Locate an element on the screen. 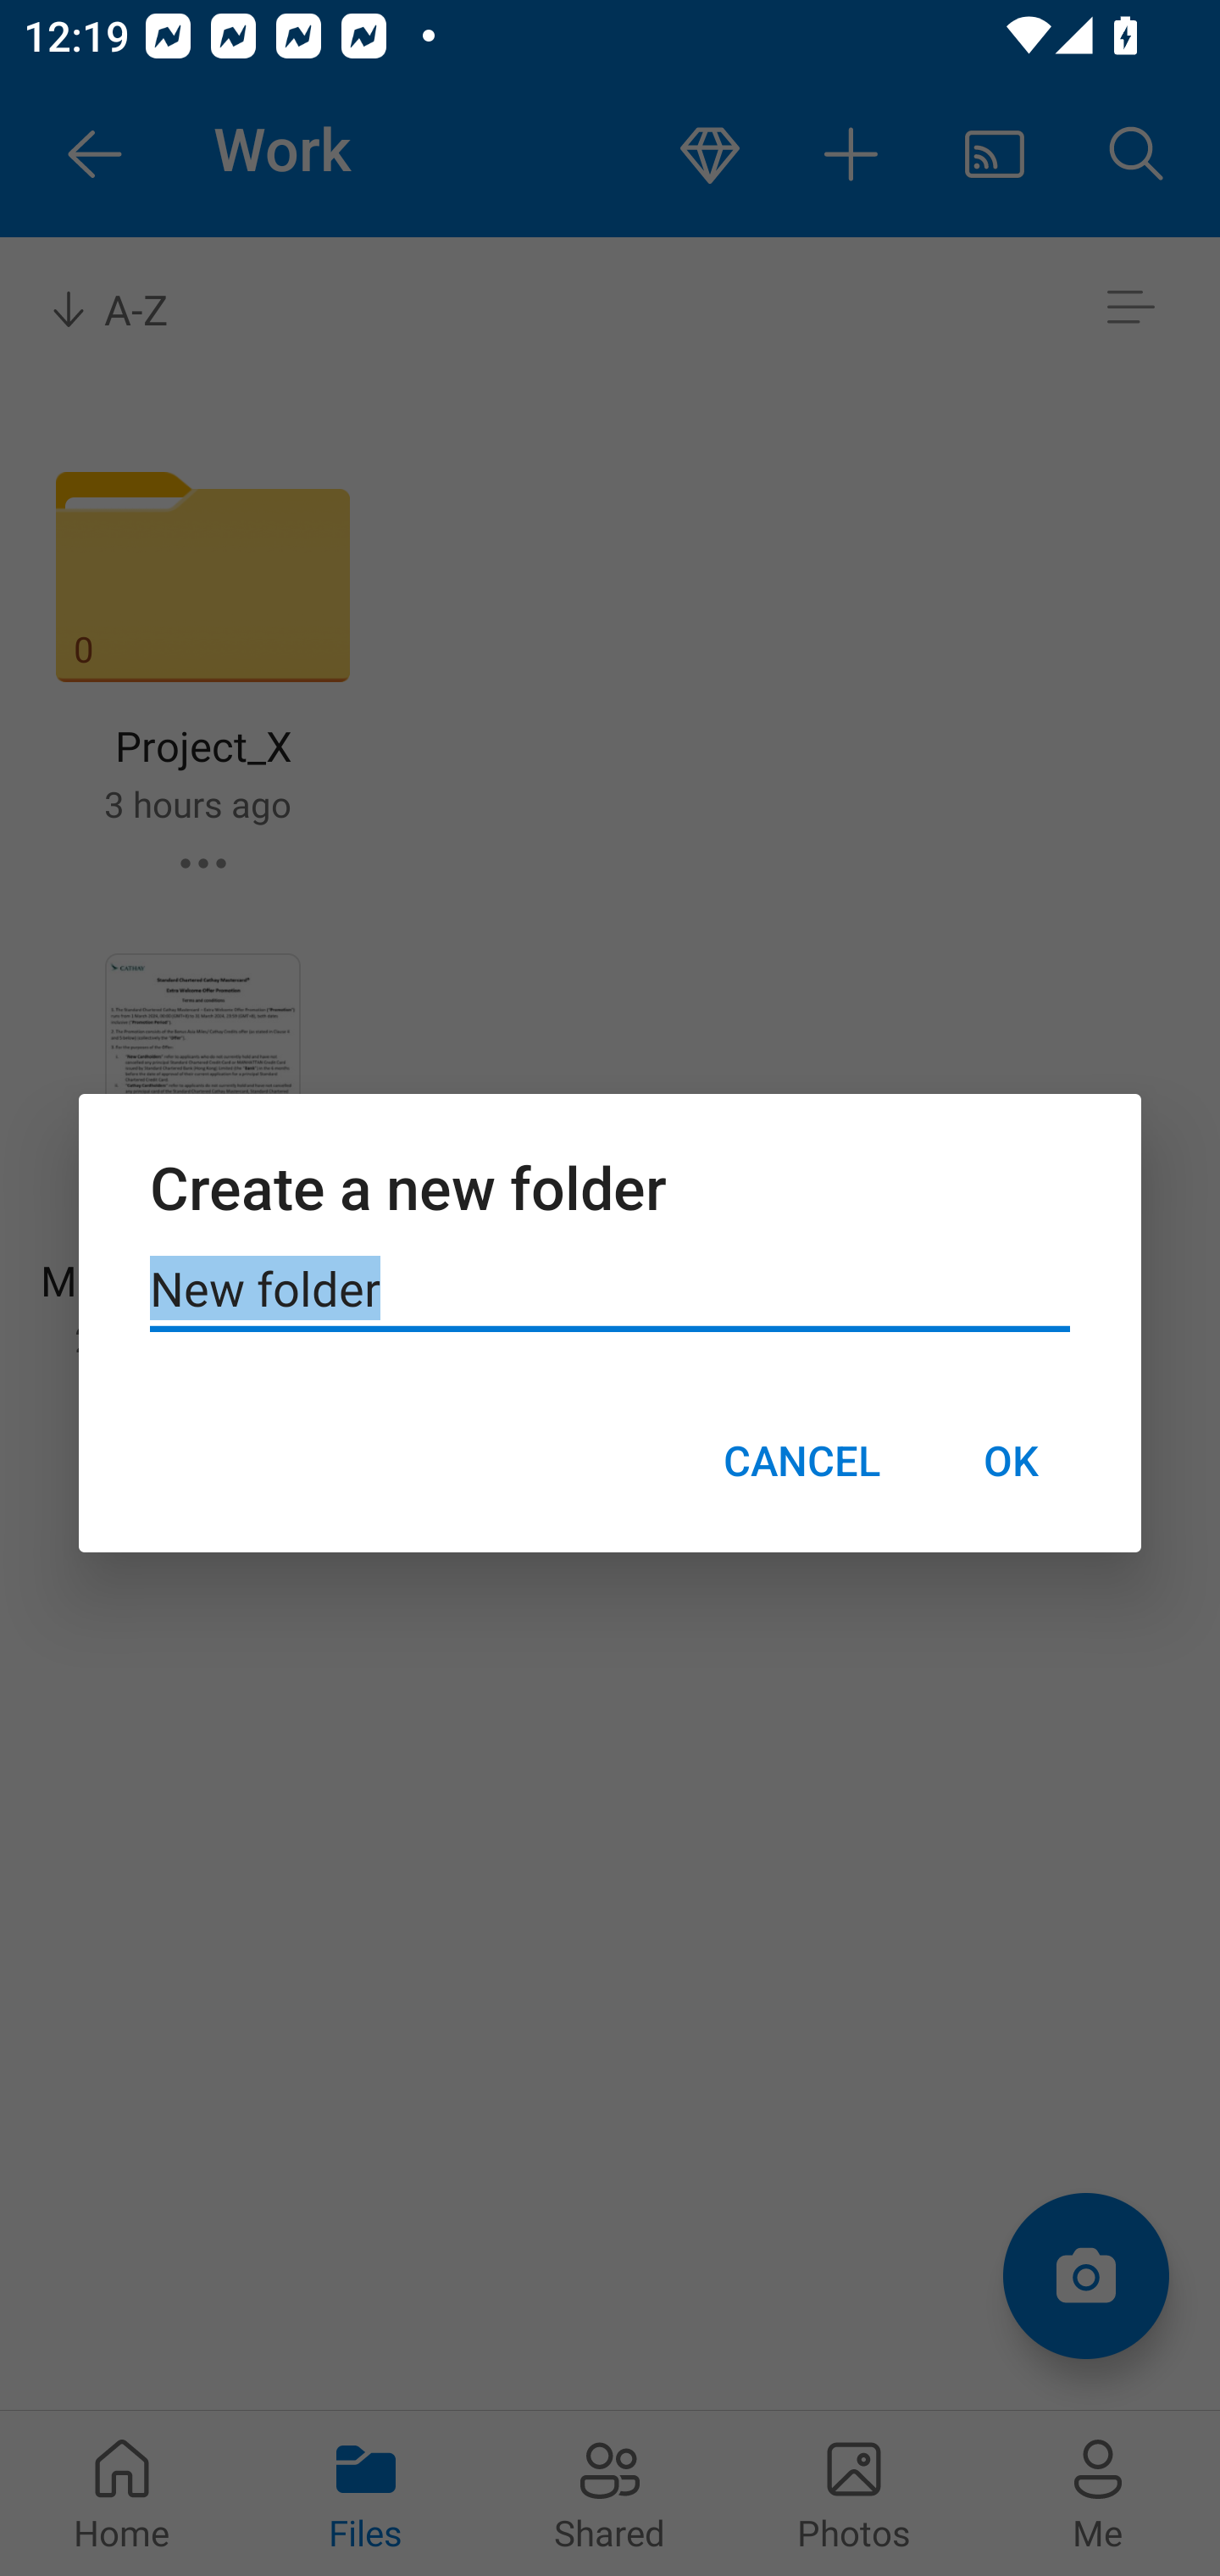 Image resolution: width=1220 pixels, height=2576 pixels. OK is located at coordinates (1010, 1460).